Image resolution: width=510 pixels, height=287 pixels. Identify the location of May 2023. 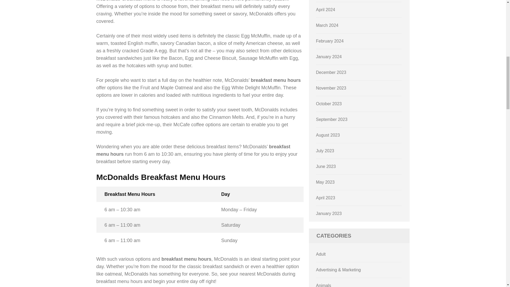
(325, 182).